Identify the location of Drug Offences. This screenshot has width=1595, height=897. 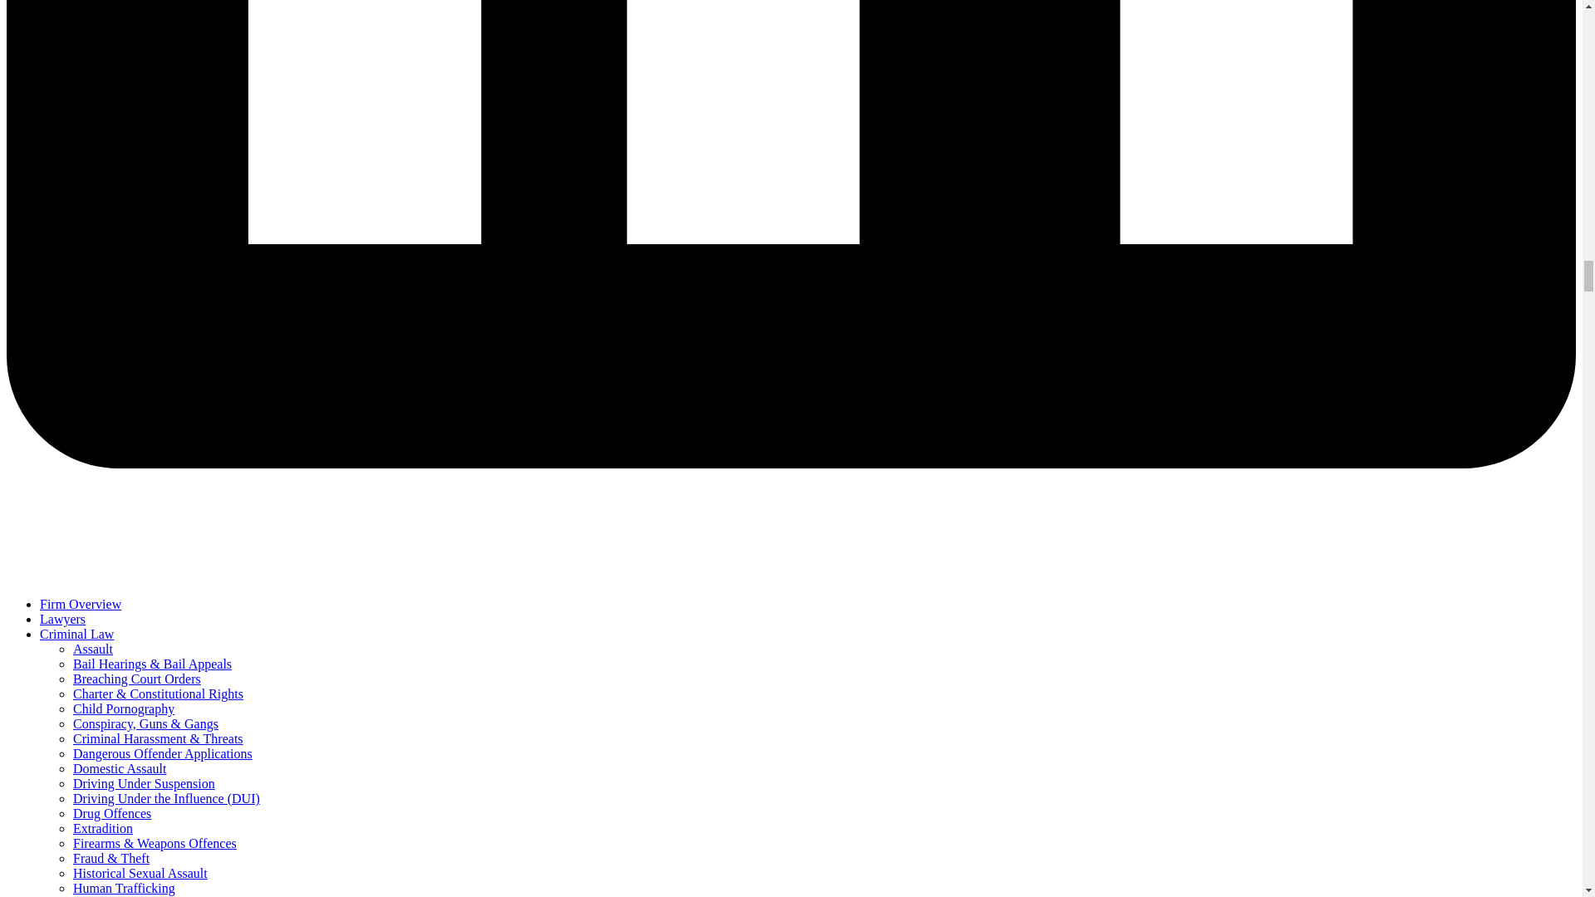
(112, 813).